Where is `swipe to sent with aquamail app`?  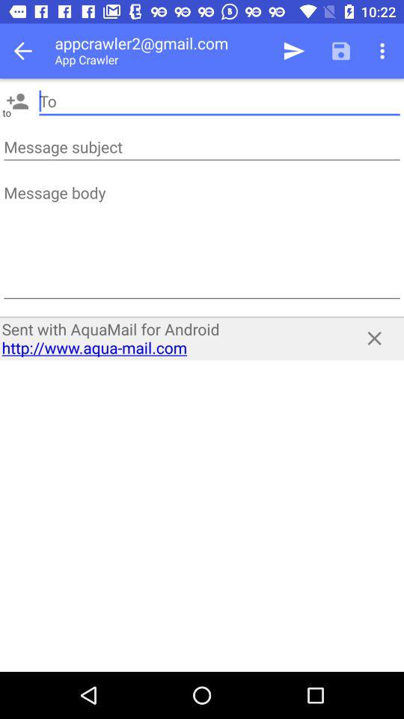 swipe to sent with aquamail app is located at coordinates (171, 339).